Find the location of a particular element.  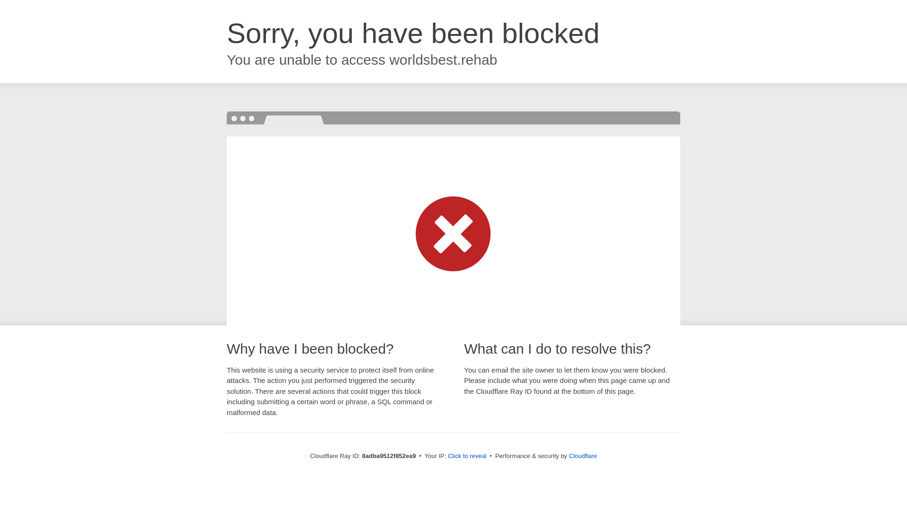

Cloudflare is located at coordinates (582, 456).